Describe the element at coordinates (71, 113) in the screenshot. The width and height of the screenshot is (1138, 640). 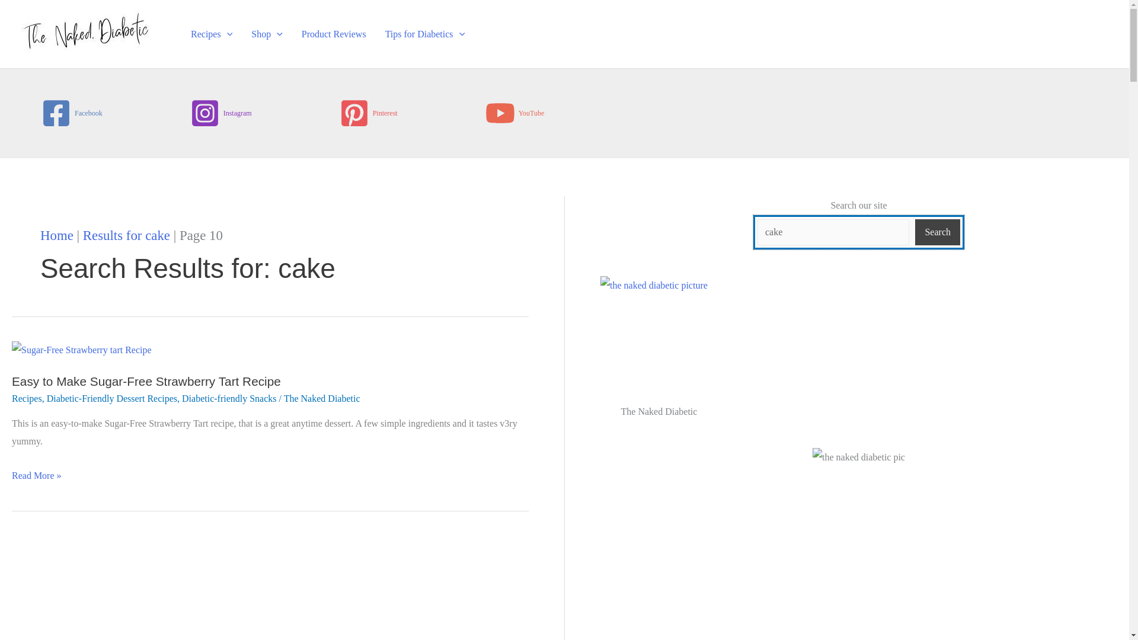
I see `Facebook` at that location.